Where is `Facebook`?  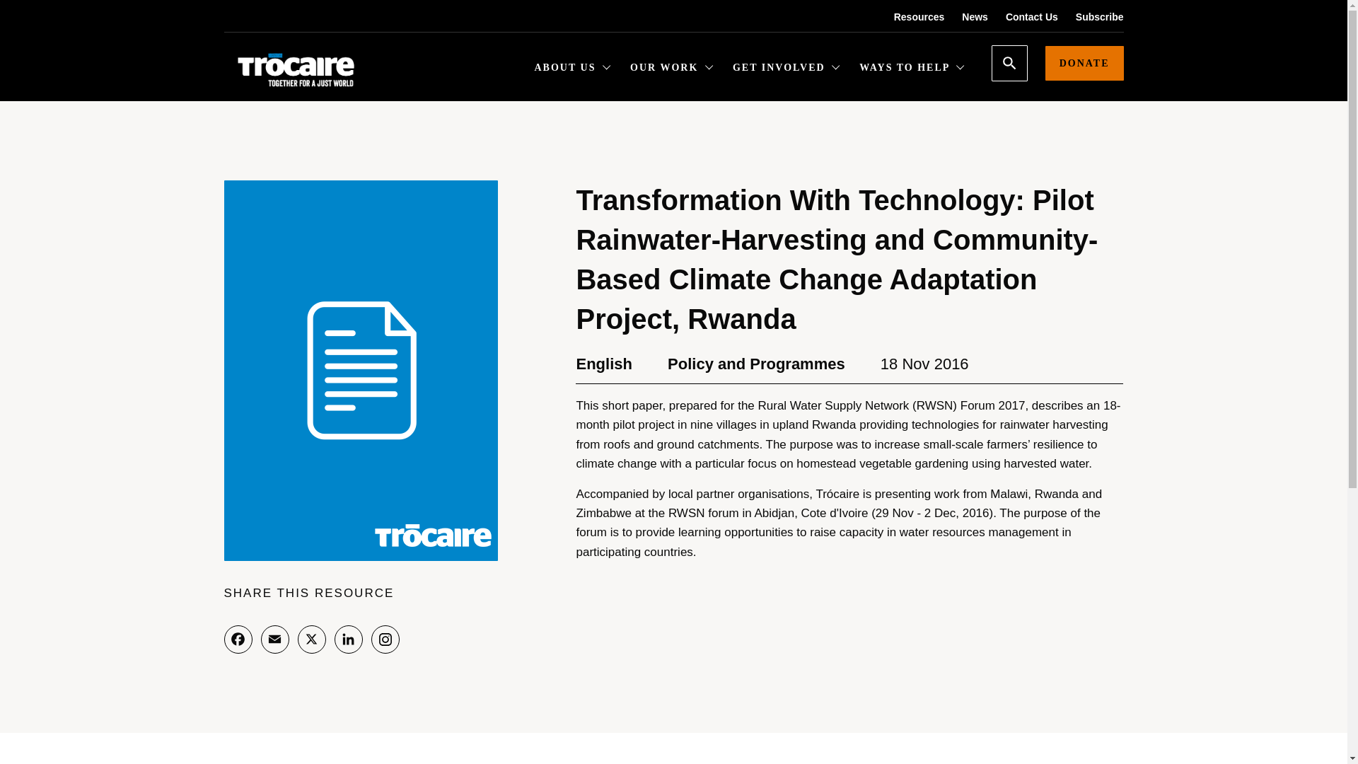
Facebook is located at coordinates (238, 639).